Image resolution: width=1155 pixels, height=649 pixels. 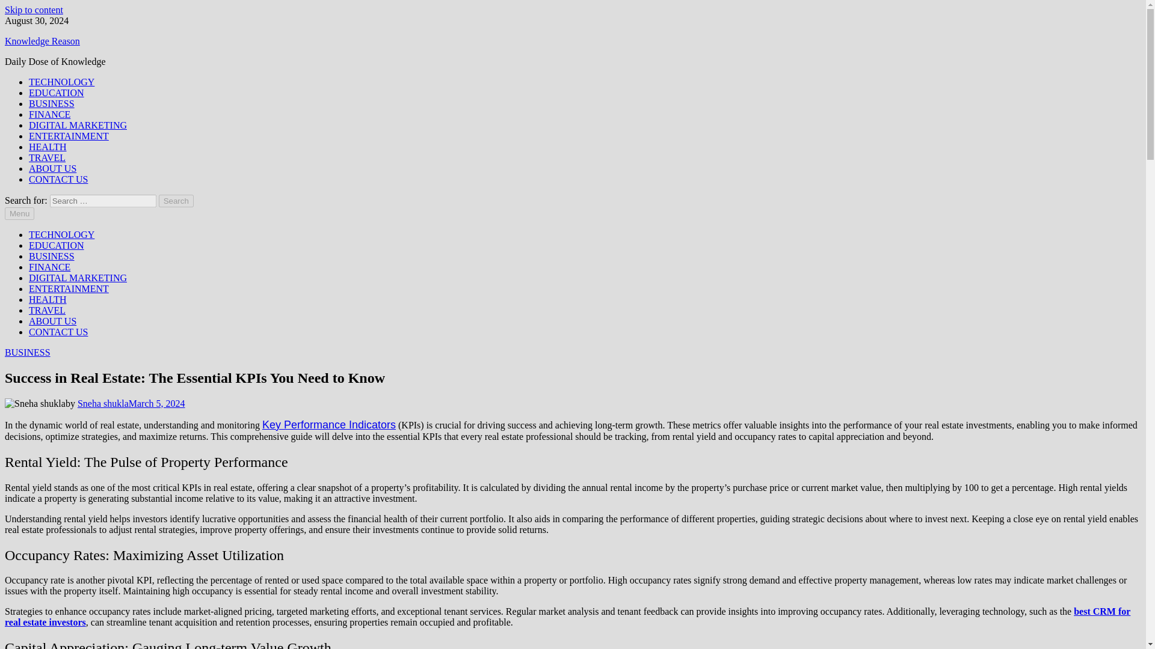 What do you see at coordinates (42, 41) in the screenshot?
I see `Knowledge Reason` at bounding box center [42, 41].